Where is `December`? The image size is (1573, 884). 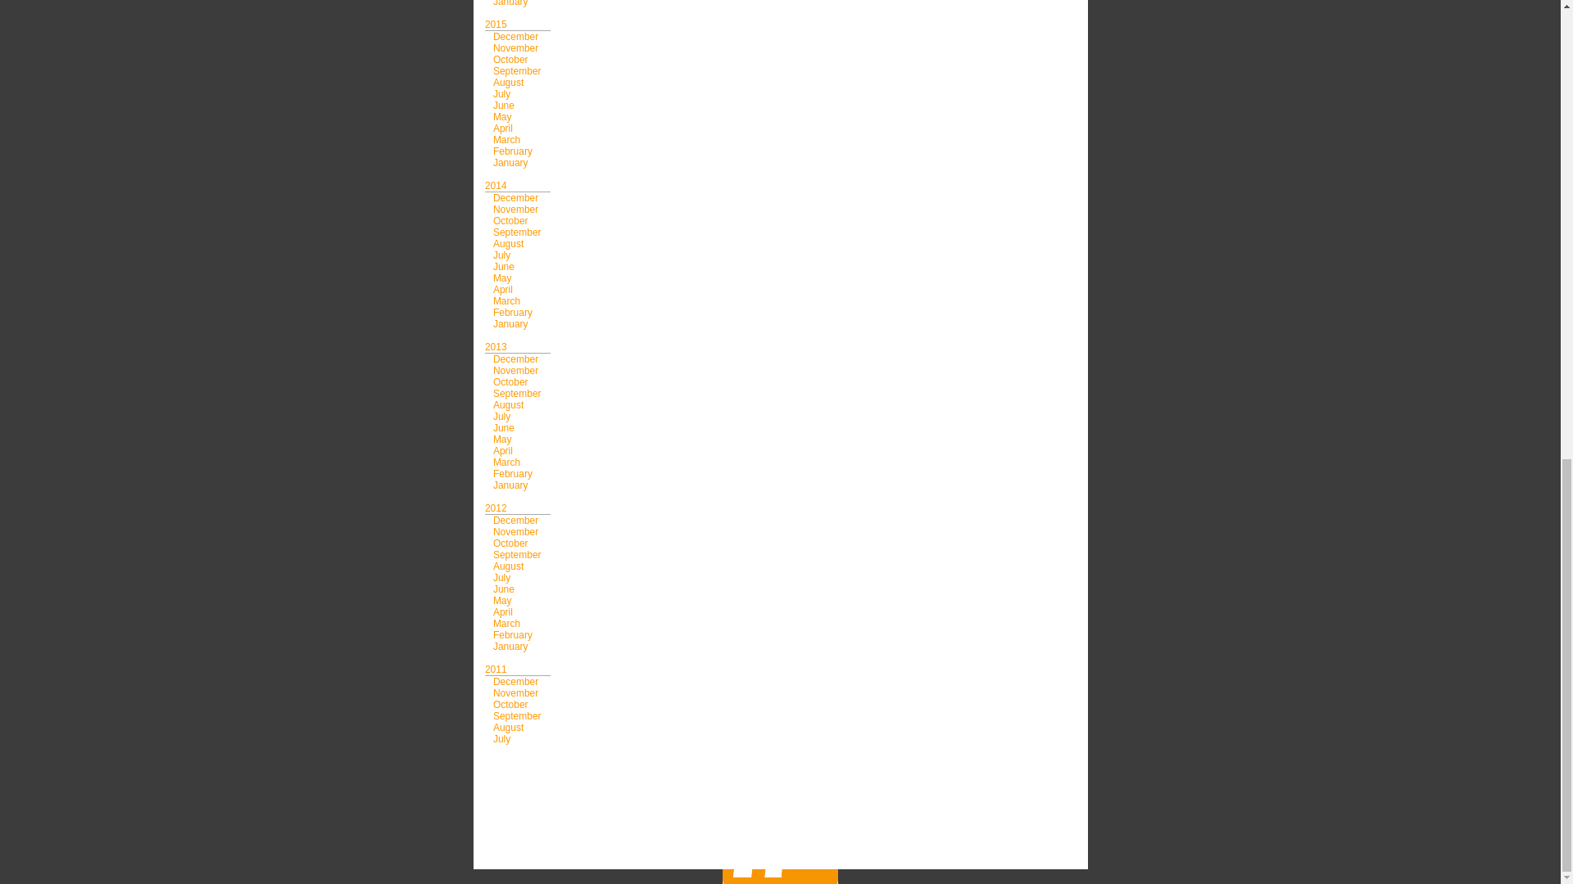 December is located at coordinates (515, 36).